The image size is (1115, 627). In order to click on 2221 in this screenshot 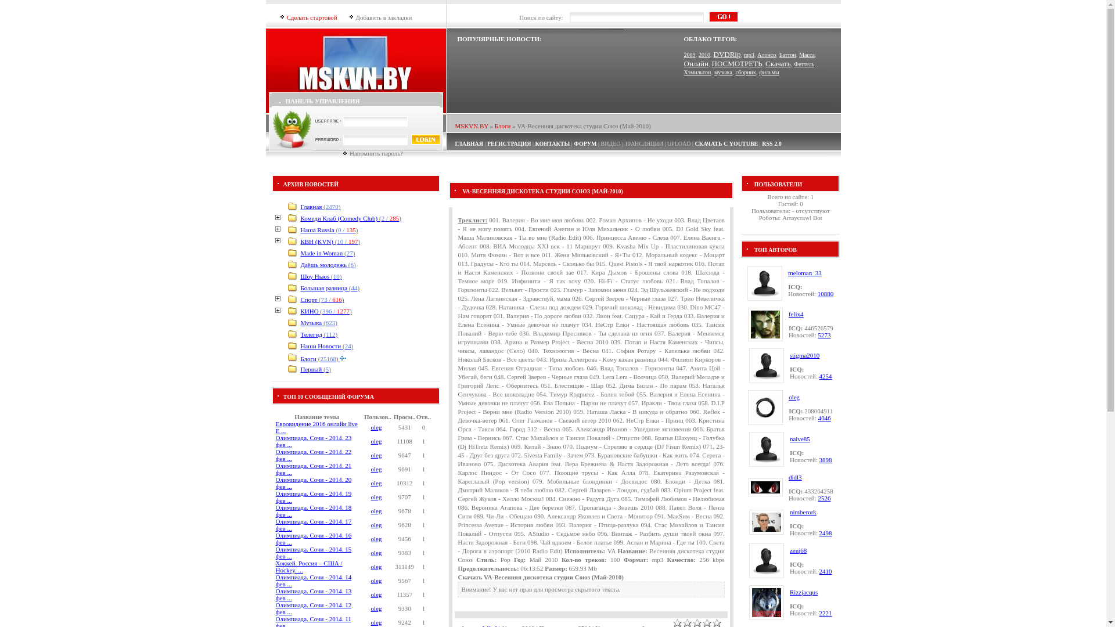, I will do `click(826, 613)`.